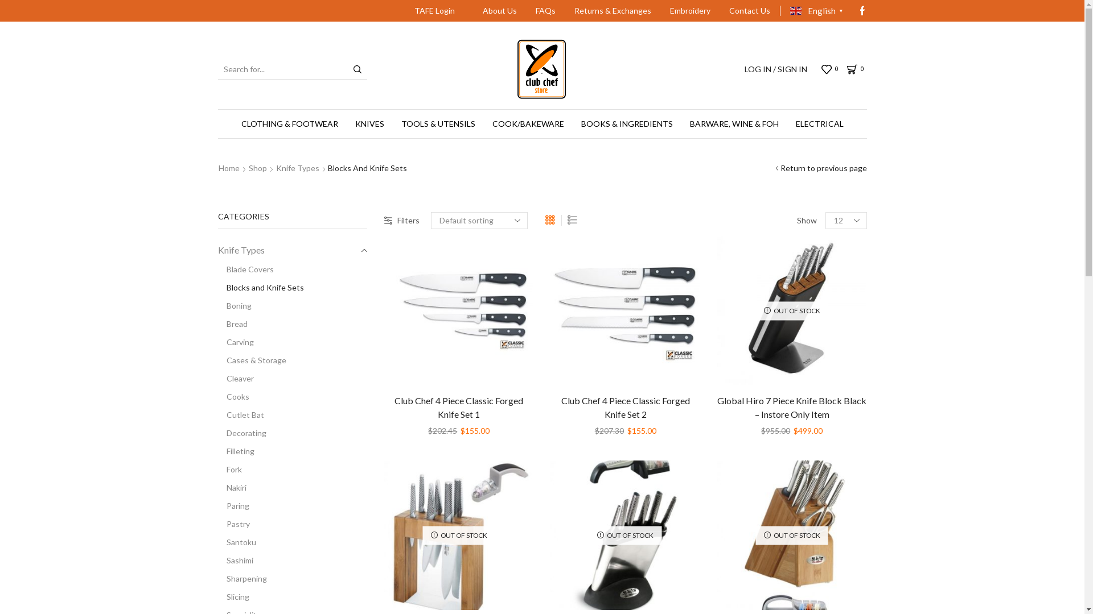  I want to click on Cutlet Bat, so click(240, 415).